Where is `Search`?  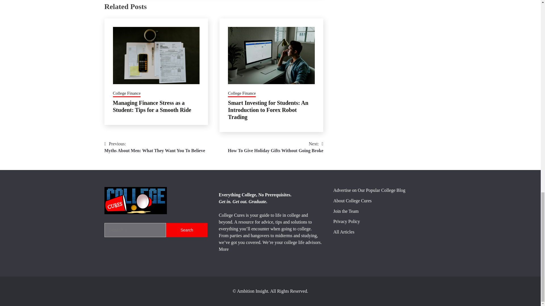 Search is located at coordinates (186, 230).